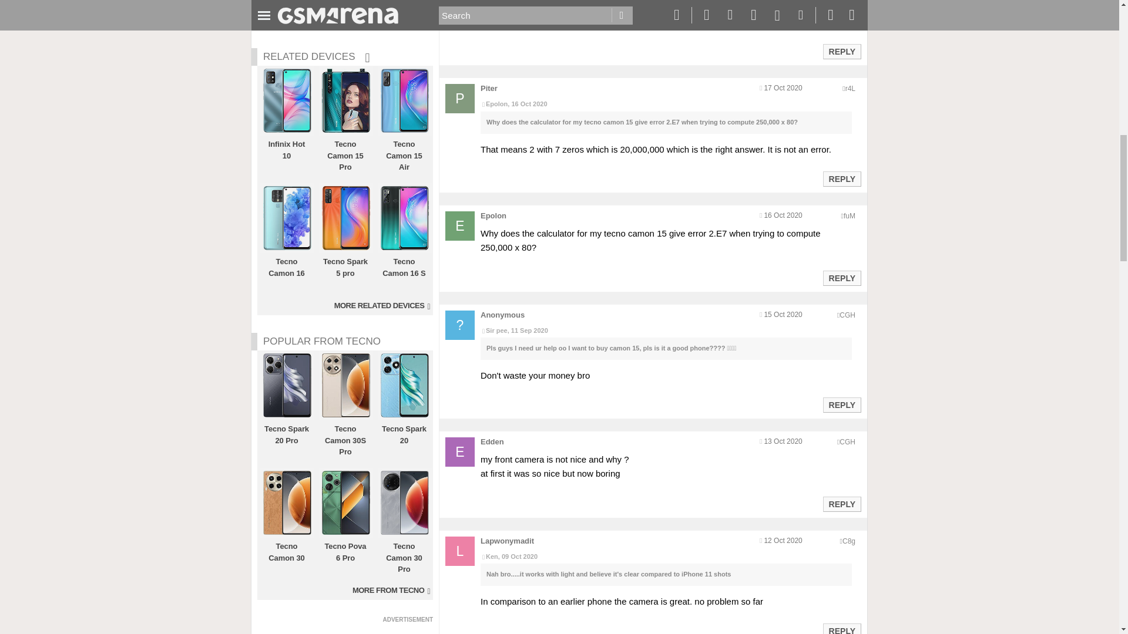 This screenshot has width=1128, height=634. What do you see at coordinates (850, 215) in the screenshot?
I see `Encoded anonymized location` at bounding box center [850, 215].